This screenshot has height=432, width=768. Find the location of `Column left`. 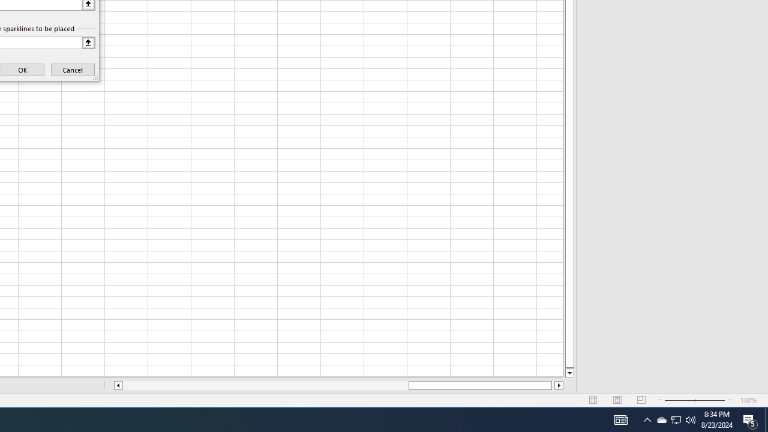

Column left is located at coordinates (118, 385).